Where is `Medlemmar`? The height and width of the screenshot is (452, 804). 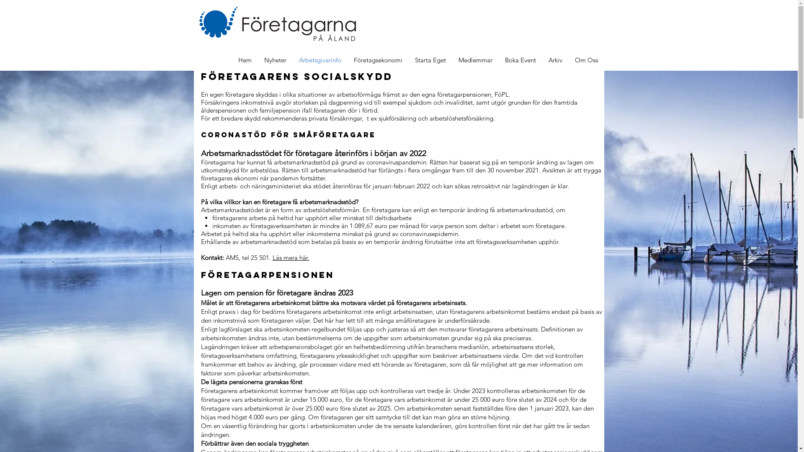 Medlemmar is located at coordinates (476, 60).